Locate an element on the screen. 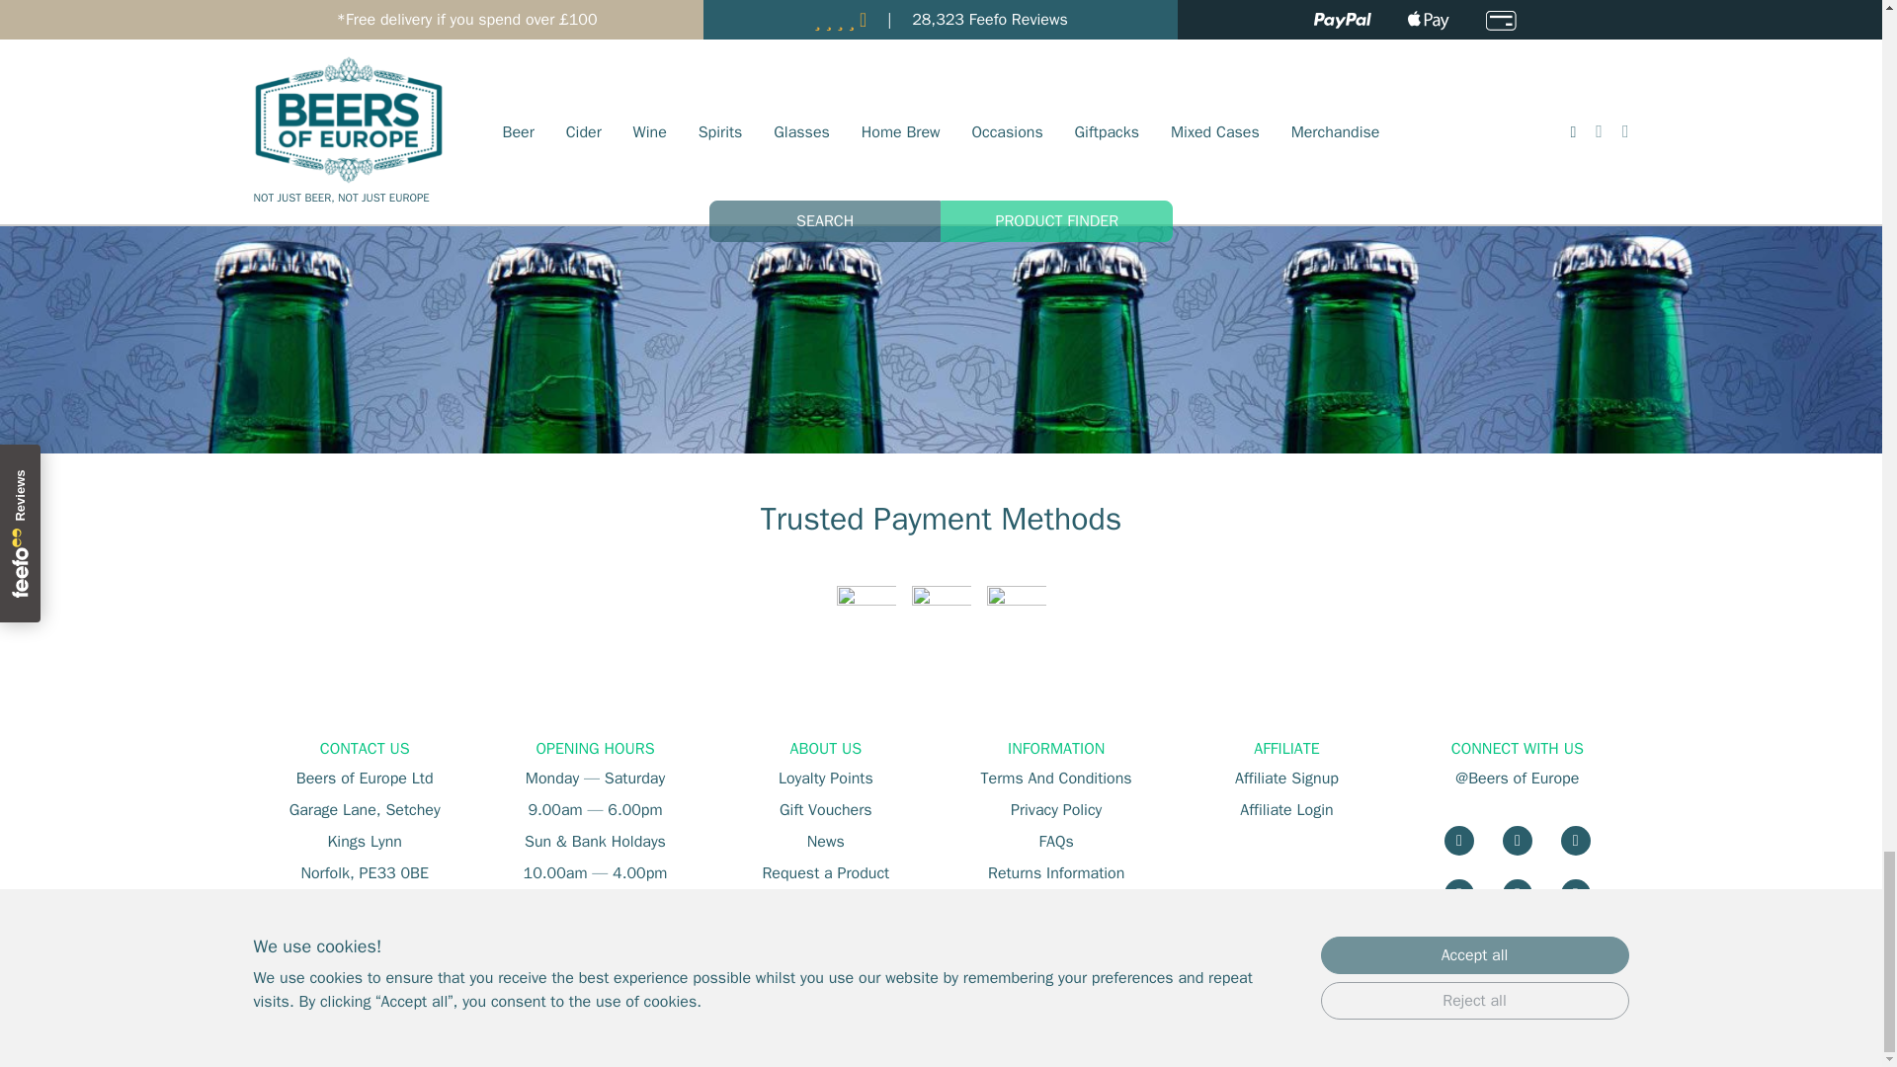  Maestro is located at coordinates (1016, 615).